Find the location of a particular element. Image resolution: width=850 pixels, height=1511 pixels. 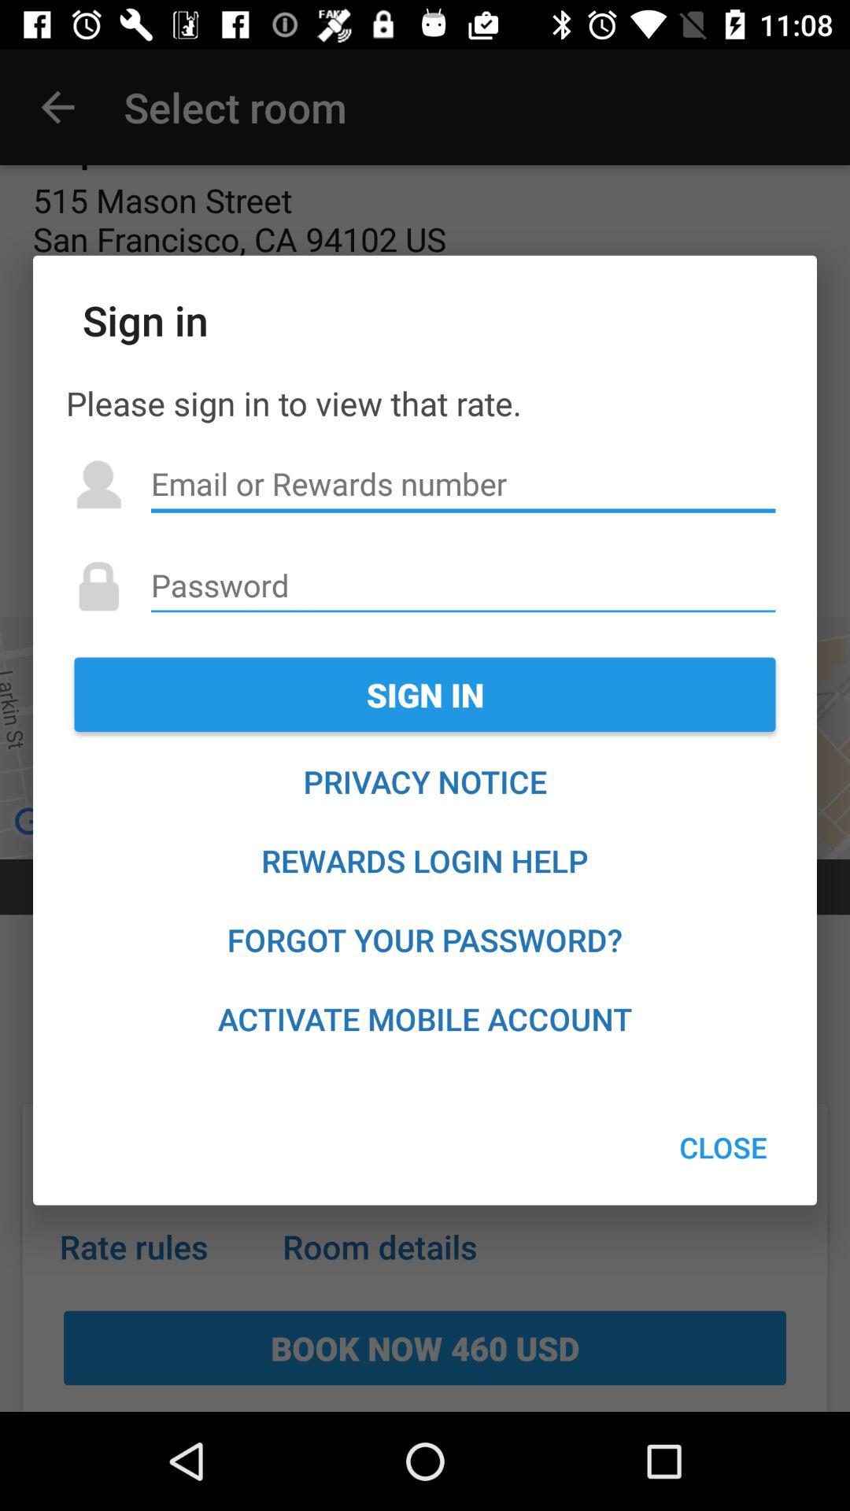

turn off the icon below privacy notice icon is located at coordinates (425, 861).